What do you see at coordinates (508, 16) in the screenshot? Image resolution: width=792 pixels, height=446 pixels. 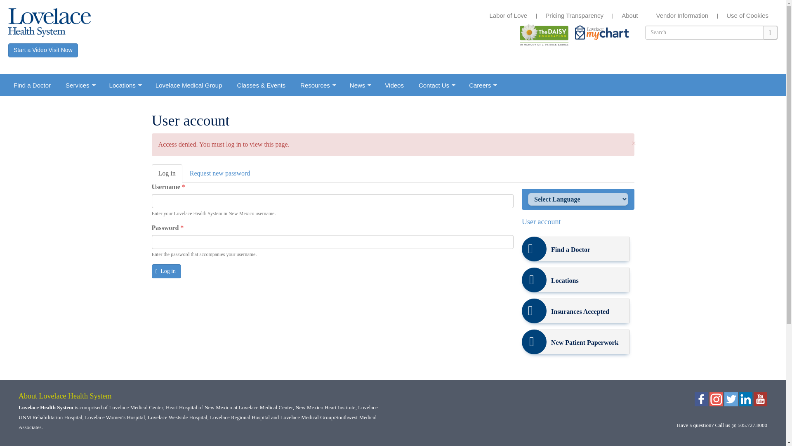 I see `Labor of Love` at bounding box center [508, 16].